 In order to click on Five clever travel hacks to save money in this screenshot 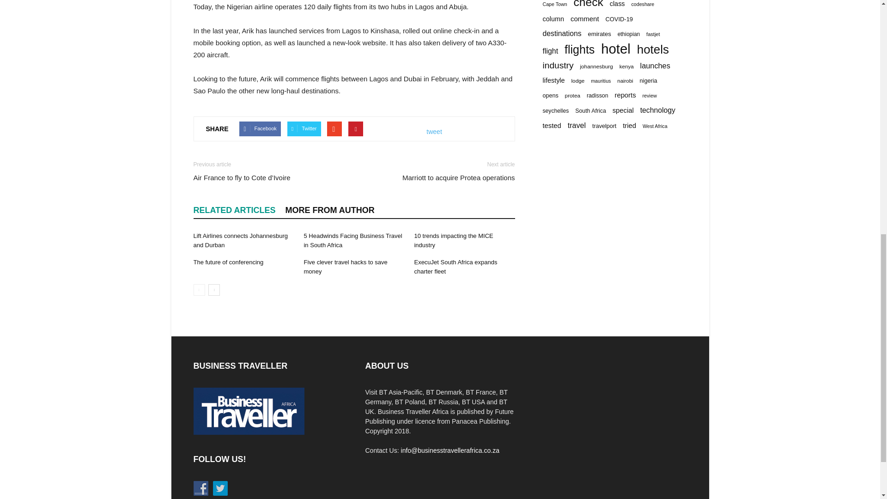, I will do `click(345, 267)`.